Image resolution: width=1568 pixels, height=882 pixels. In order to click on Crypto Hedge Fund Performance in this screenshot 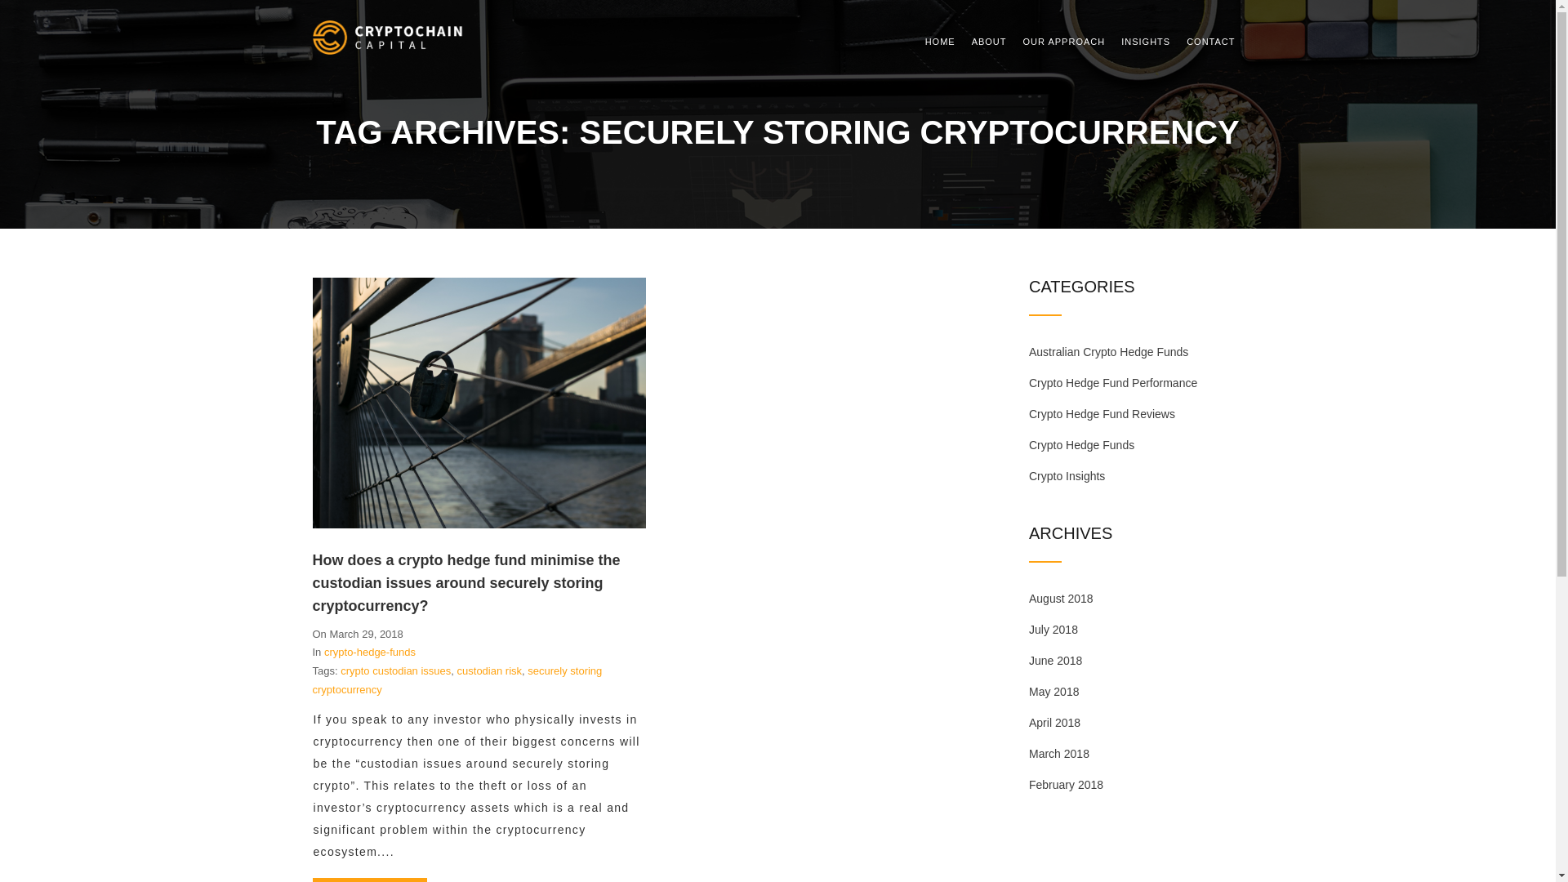, I will do `click(1113, 383)`.